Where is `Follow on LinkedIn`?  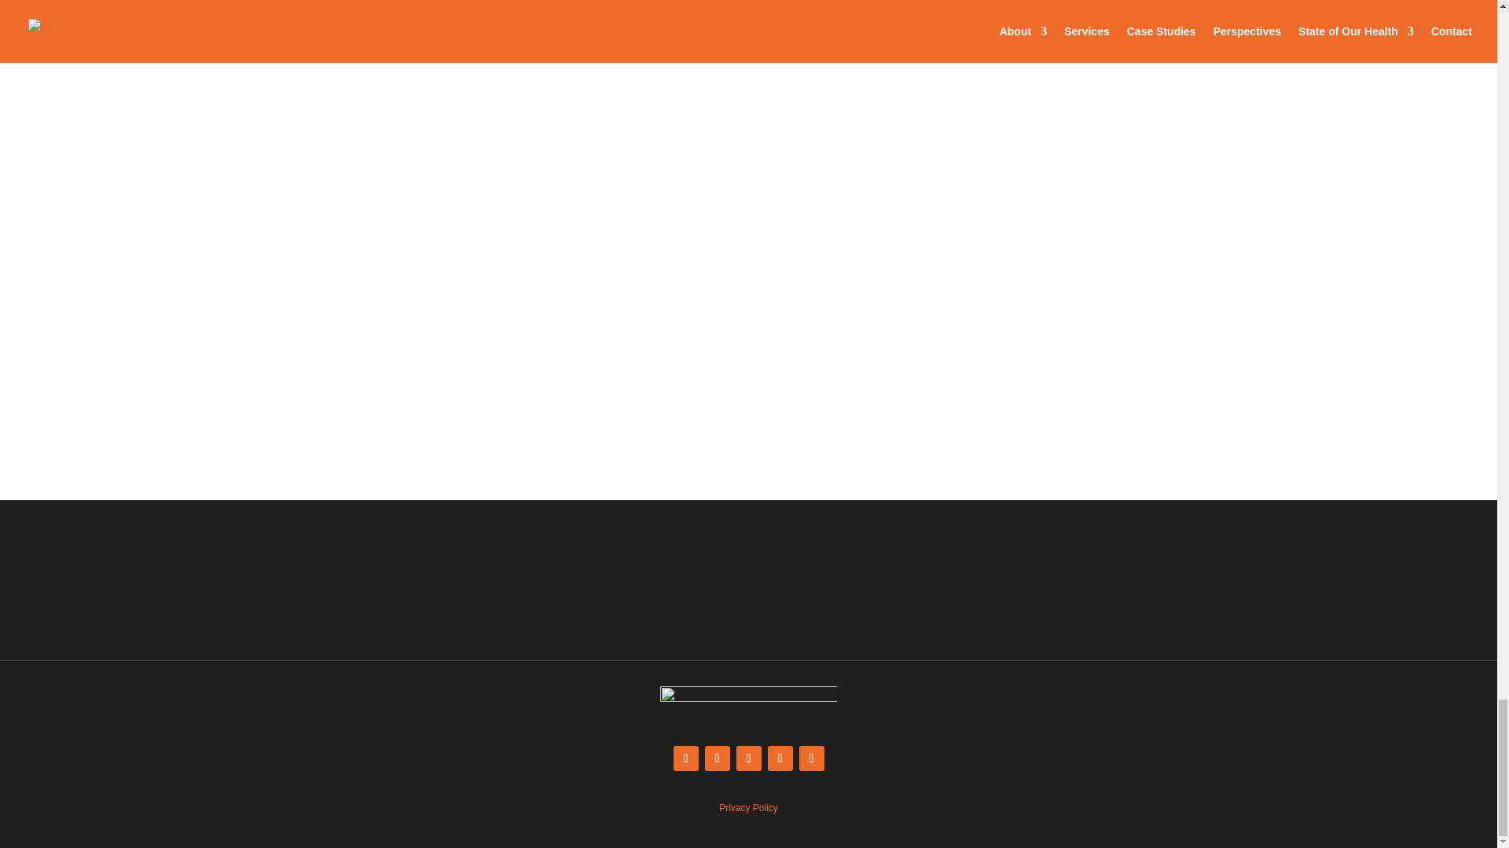 Follow on LinkedIn is located at coordinates (748, 758).